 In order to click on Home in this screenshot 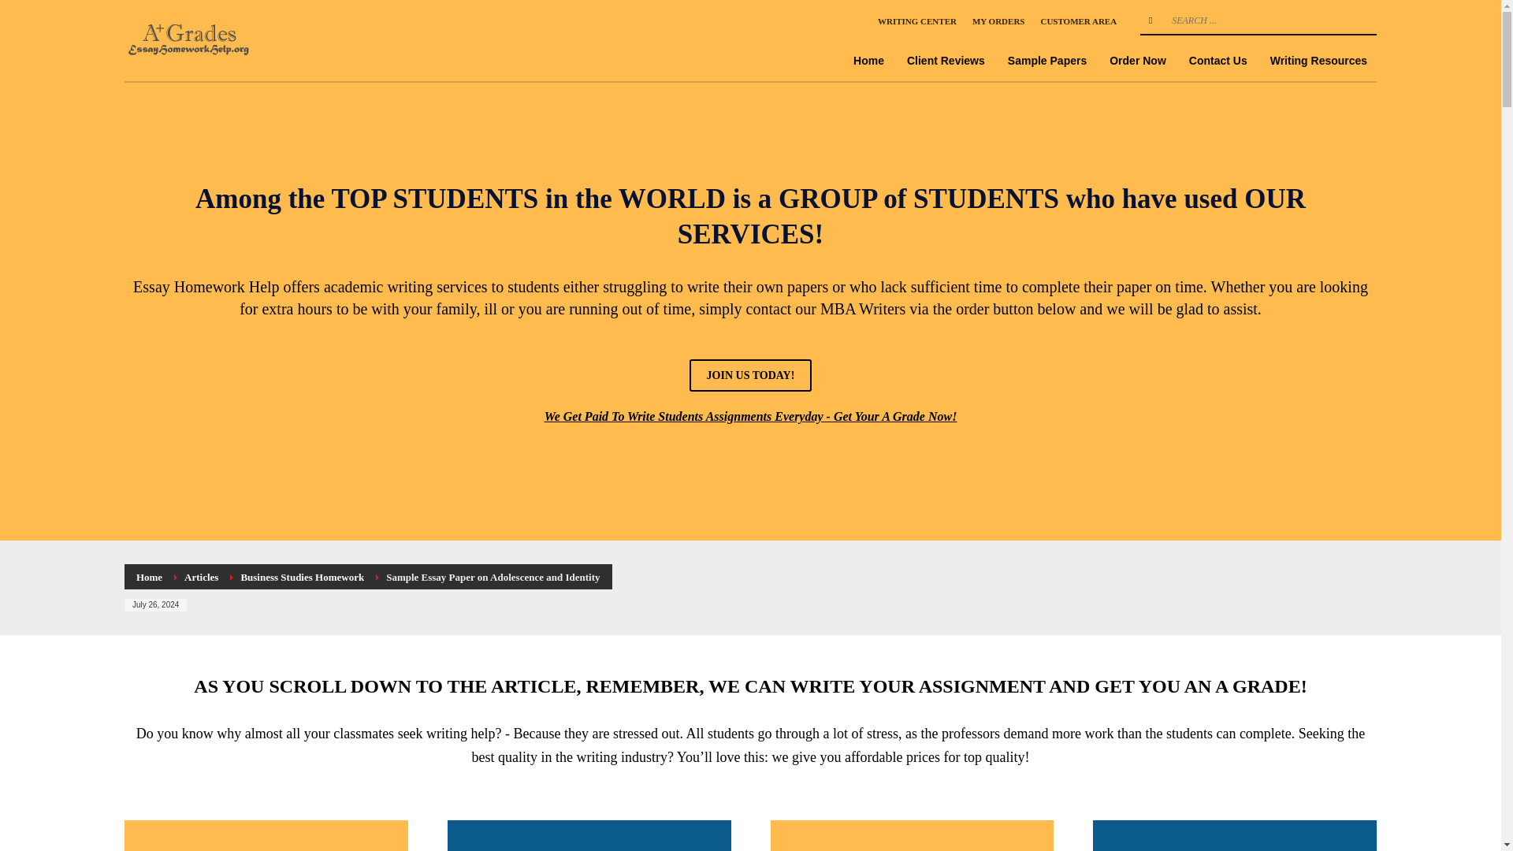, I will do `click(148, 577)`.